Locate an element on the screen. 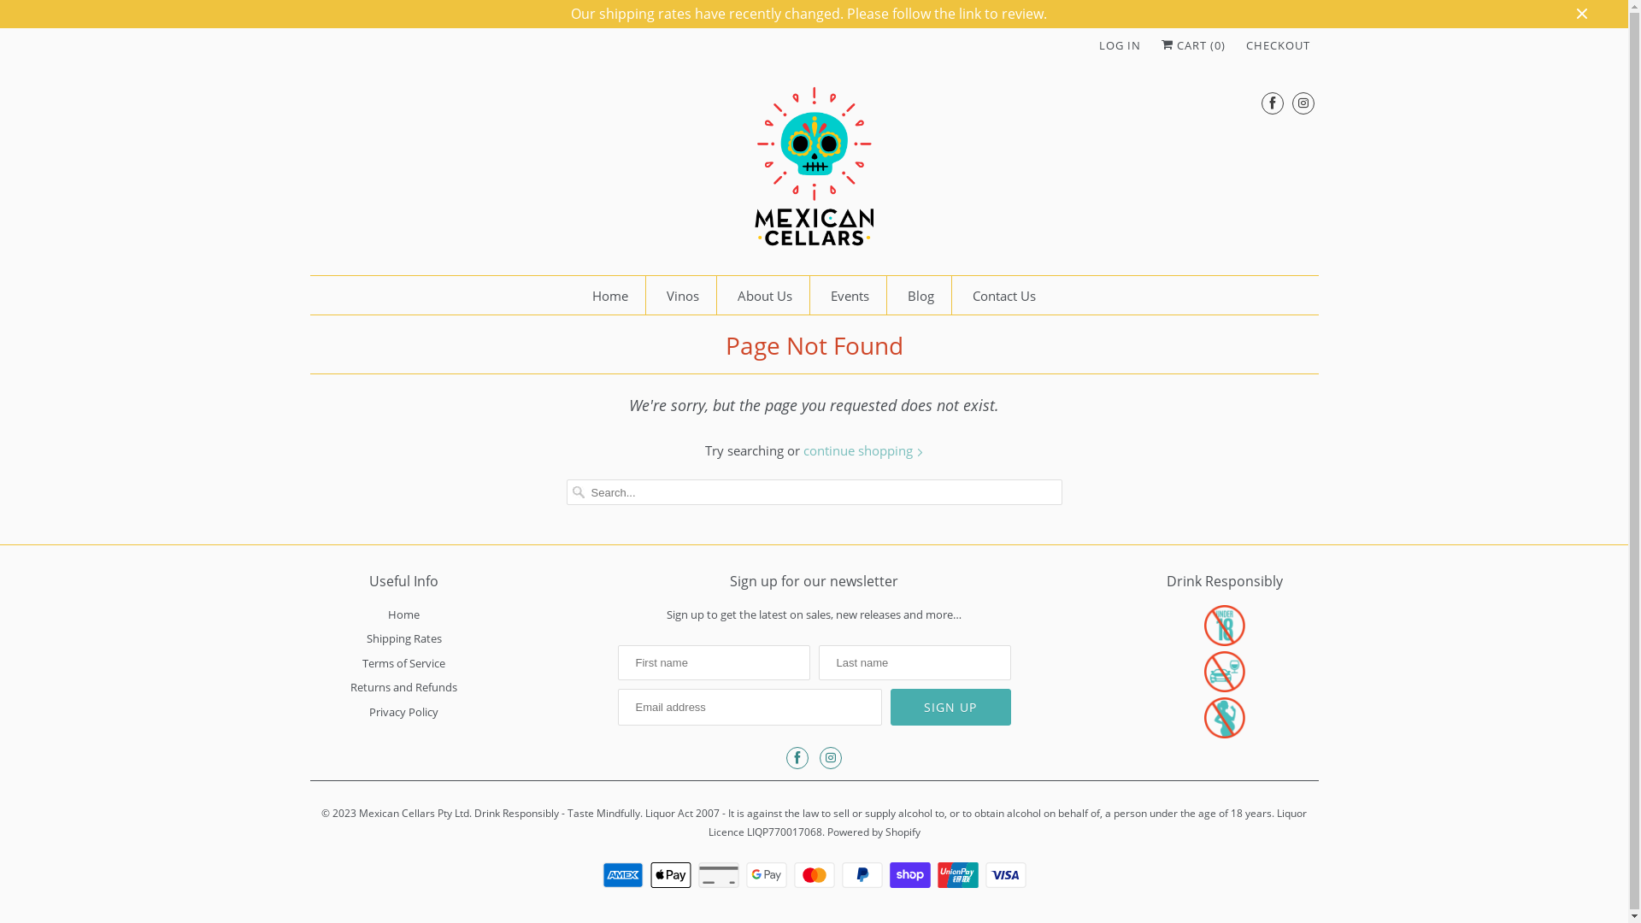 This screenshot has height=923, width=1641. About Us is located at coordinates (765, 296).